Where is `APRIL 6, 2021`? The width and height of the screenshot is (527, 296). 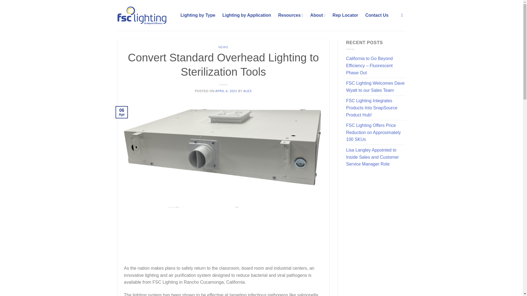 APRIL 6, 2021 is located at coordinates (226, 91).